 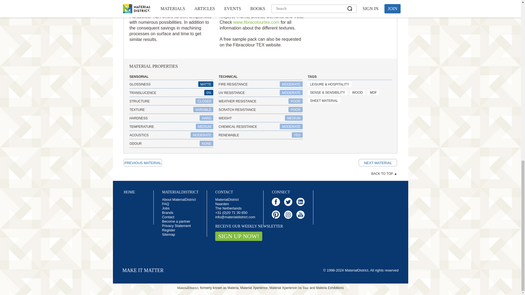 I want to click on CLOSED, so click(x=204, y=101).